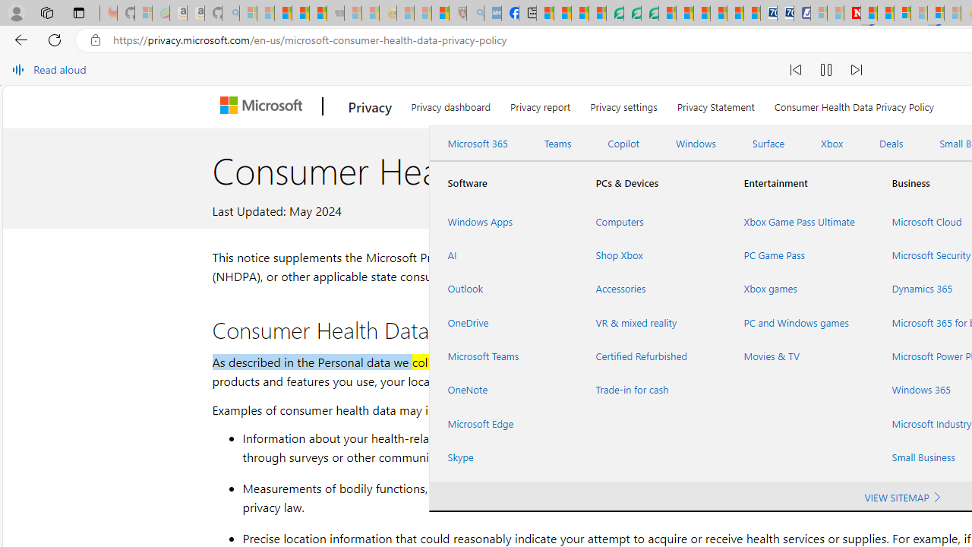 Image resolution: width=972 pixels, height=547 pixels. What do you see at coordinates (503, 356) in the screenshot?
I see `Microsoft Teams` at bounding box center [503, 356].